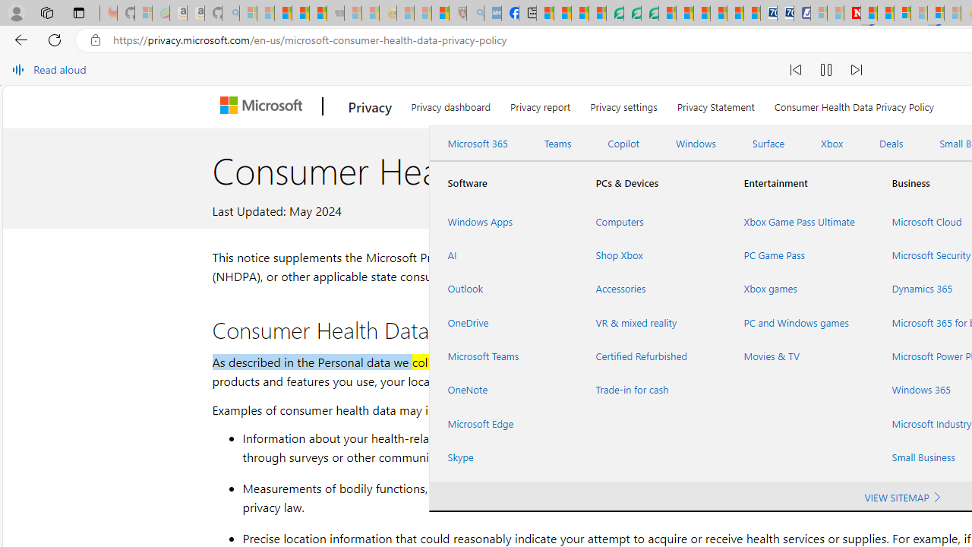 Image resolution: width=972 pixels, height=547 pixels. What do you see at coordinates (503, 356) in the screenshot?
I see `Microsoft Teams` at bounding box center [503, 356].